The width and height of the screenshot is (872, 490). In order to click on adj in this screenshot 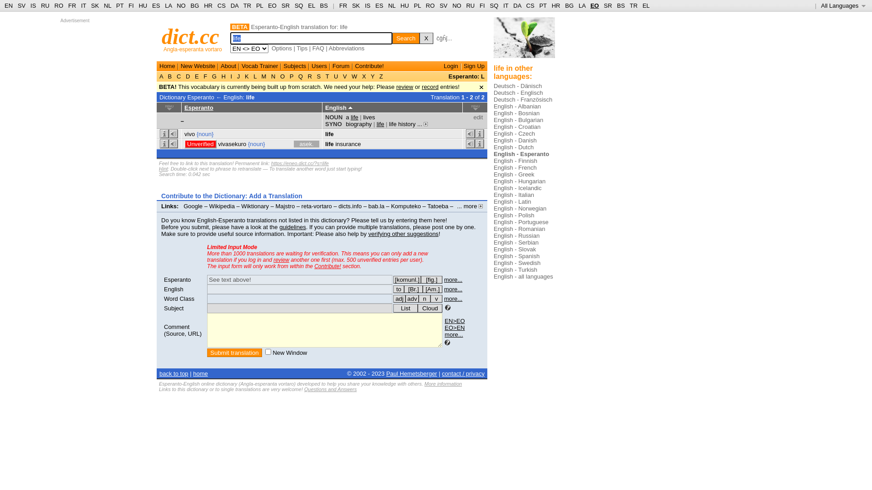, I will do `click(400, 299)`.